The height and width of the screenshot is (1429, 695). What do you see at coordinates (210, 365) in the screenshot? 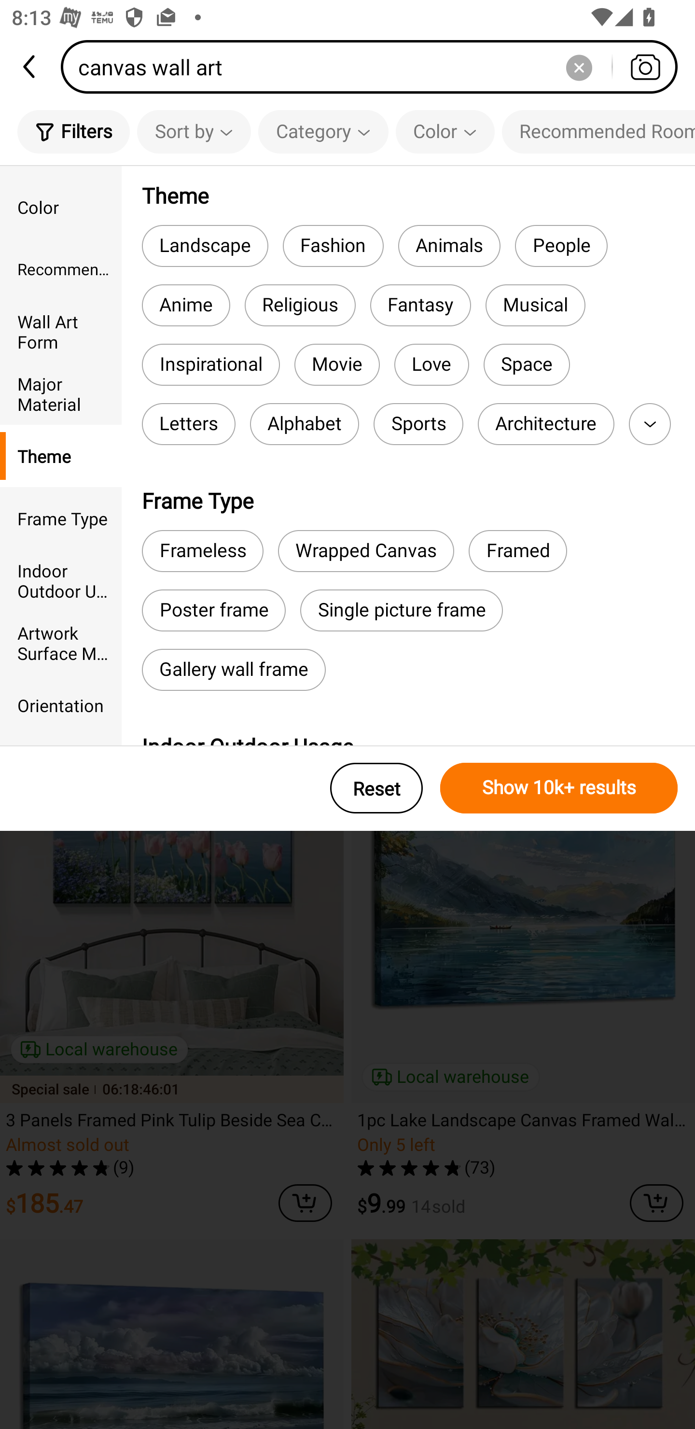
I see `Inspirational` at bounding box center [210, 365].